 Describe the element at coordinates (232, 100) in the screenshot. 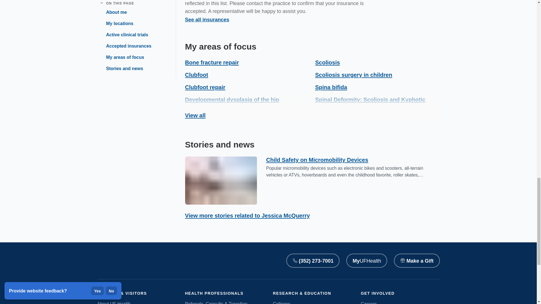

I see `Developmental dysplasia of the hip` at that location.